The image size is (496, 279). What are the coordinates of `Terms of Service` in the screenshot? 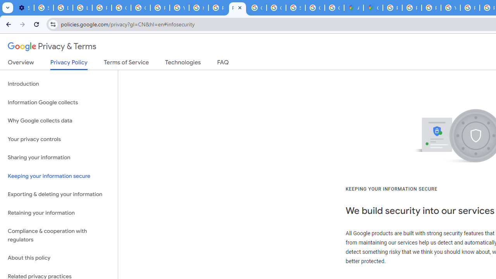 It's located at (126, 64).